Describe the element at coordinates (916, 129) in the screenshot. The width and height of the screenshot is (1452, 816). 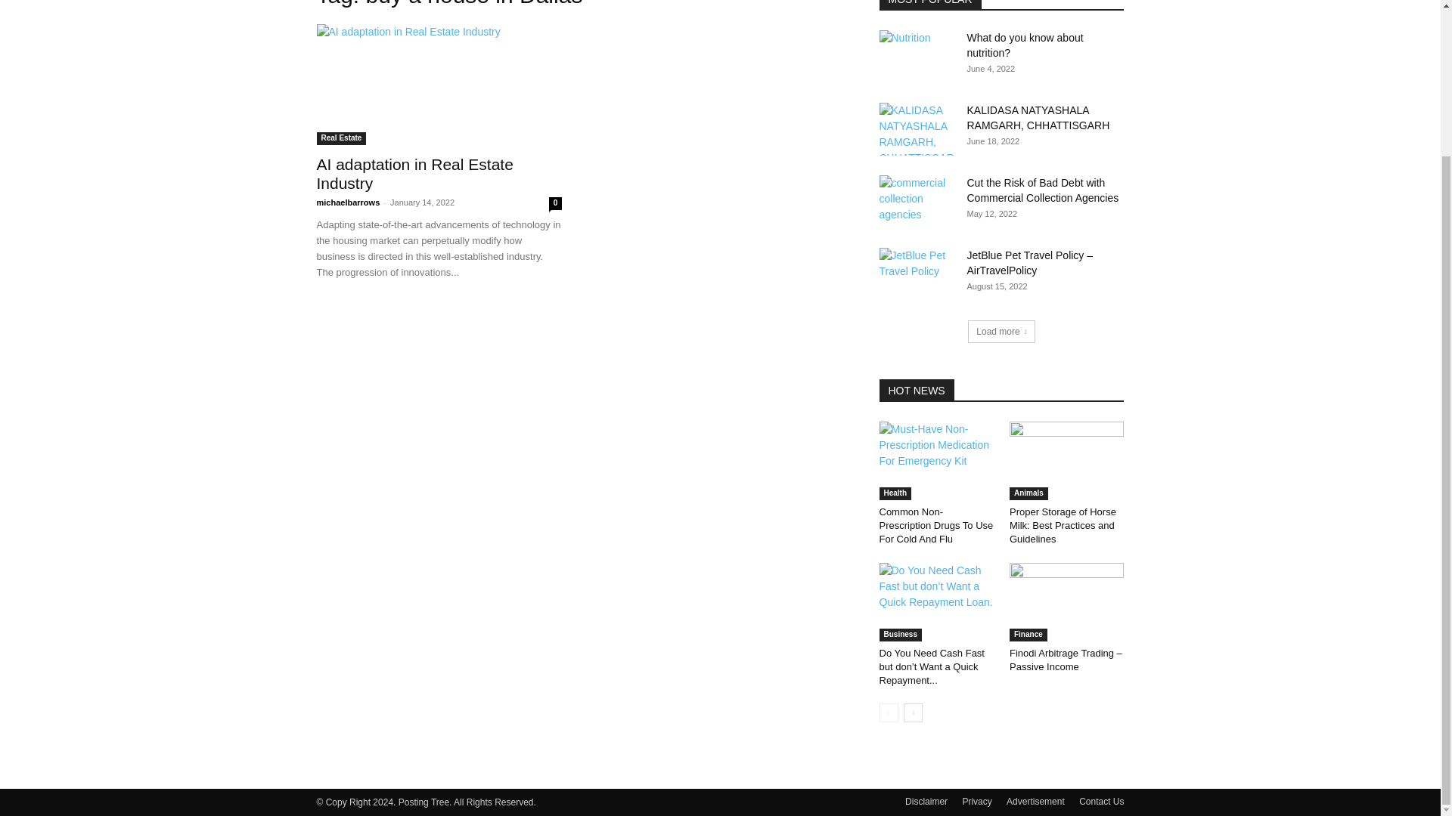
I see `KALIDASA NATYASHALA  RAMGARH, CHHATTISGARH` at that location.